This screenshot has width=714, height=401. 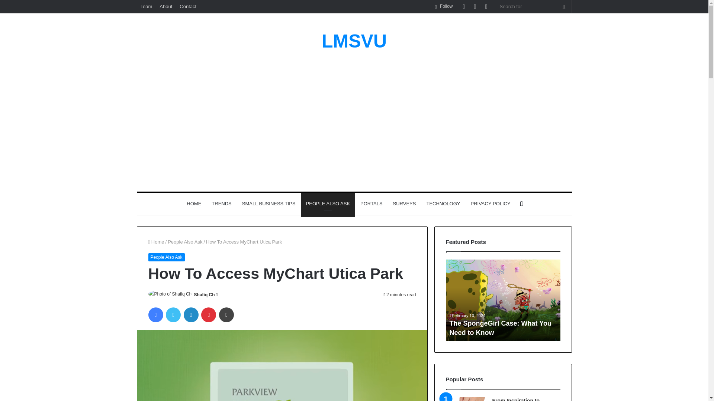 I want to click on Contact, so click(x=187, y=6).